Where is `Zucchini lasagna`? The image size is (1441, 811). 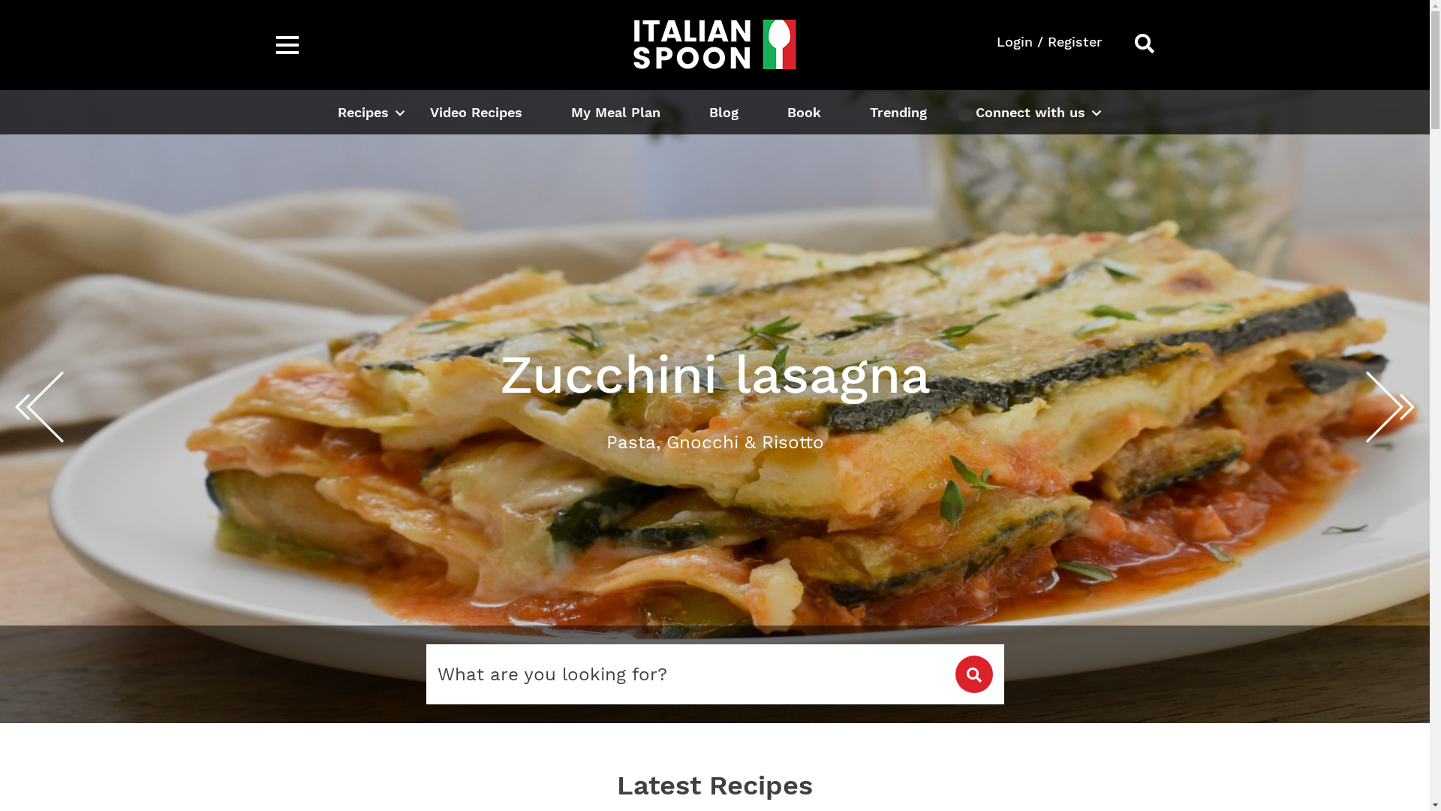
Zucchini lasagna is located at coordinates (714, 407).